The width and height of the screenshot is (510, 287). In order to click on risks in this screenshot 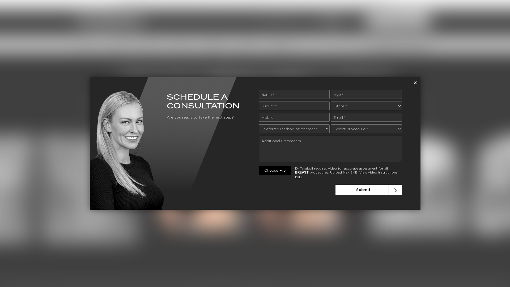, I will do `click(222, 282)`.